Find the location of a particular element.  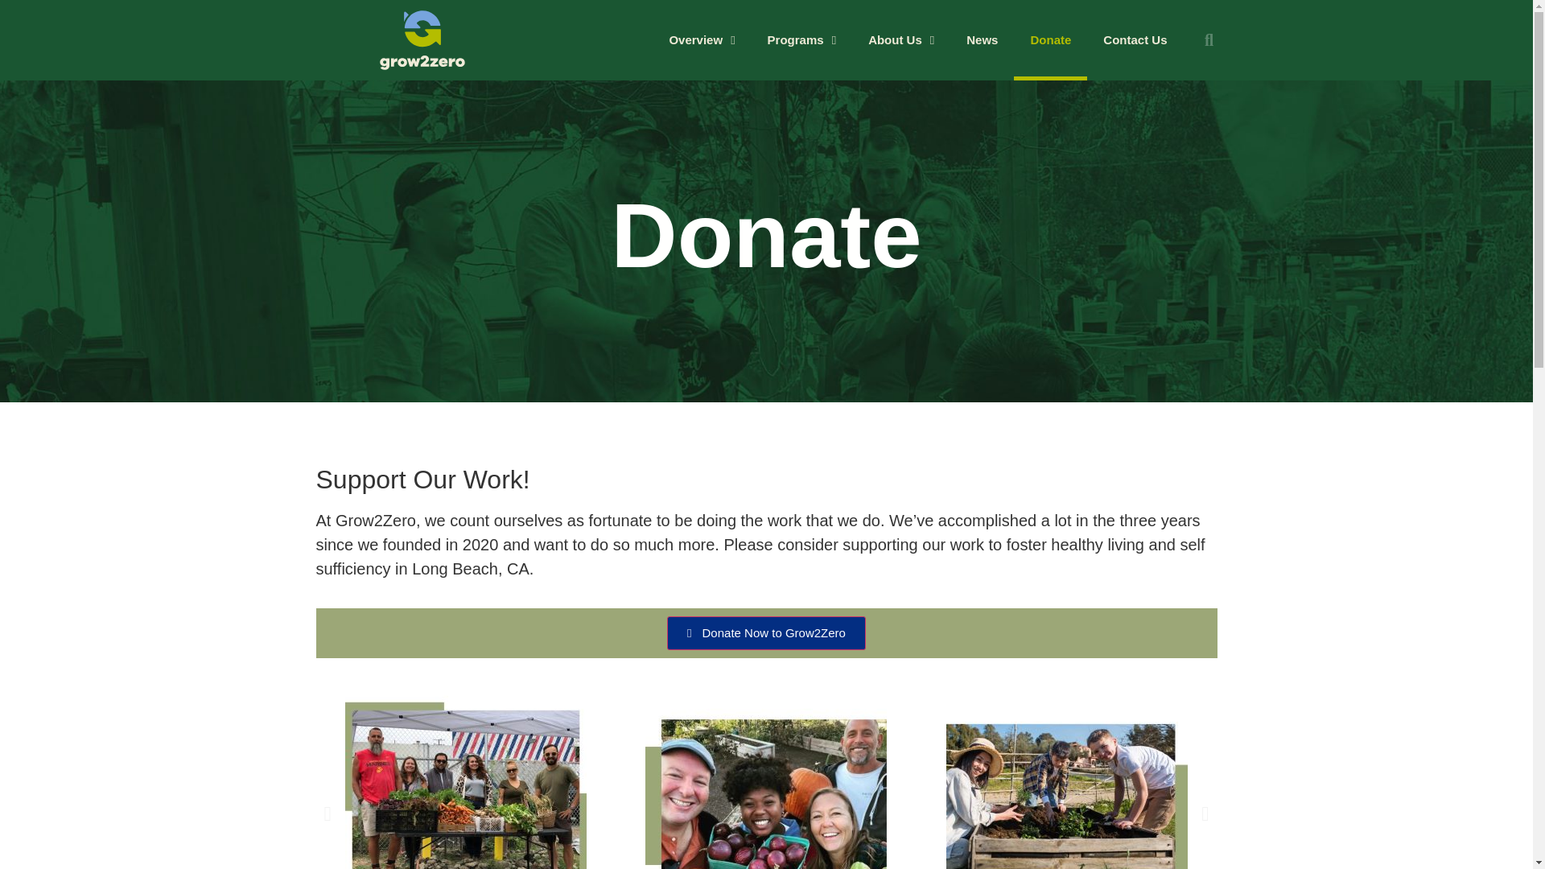

About Us is located at coordinates (901, 40).